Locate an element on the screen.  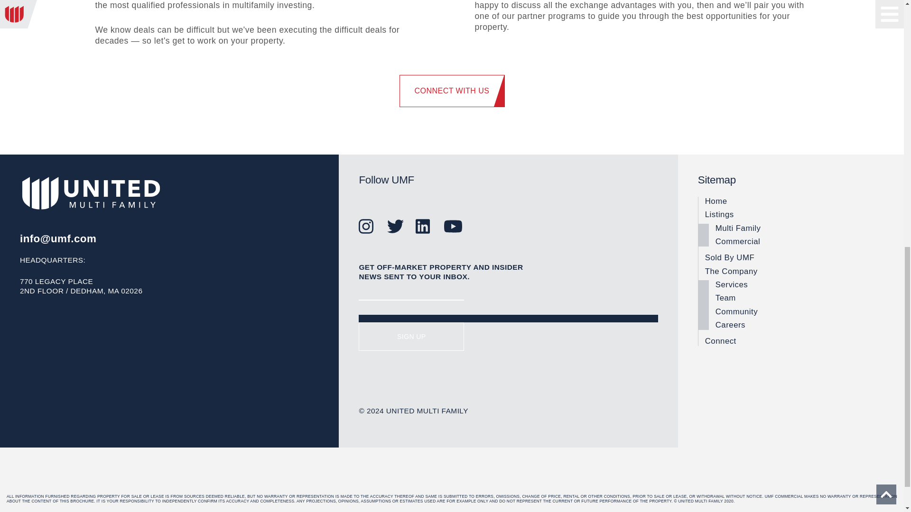
Community is located at coordinates (799, 312).